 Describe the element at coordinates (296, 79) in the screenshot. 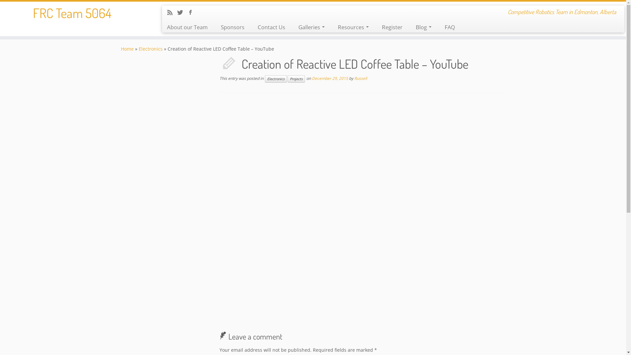

I see `Projects` at that location.